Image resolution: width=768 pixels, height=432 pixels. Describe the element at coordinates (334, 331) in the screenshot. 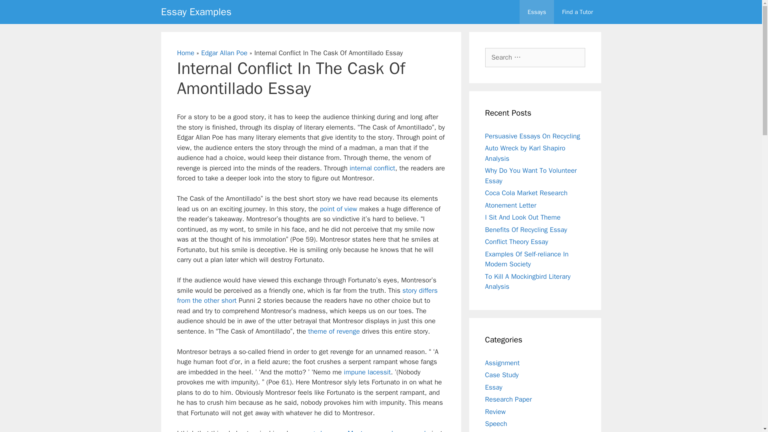

I see `theme of revenge` at that location.